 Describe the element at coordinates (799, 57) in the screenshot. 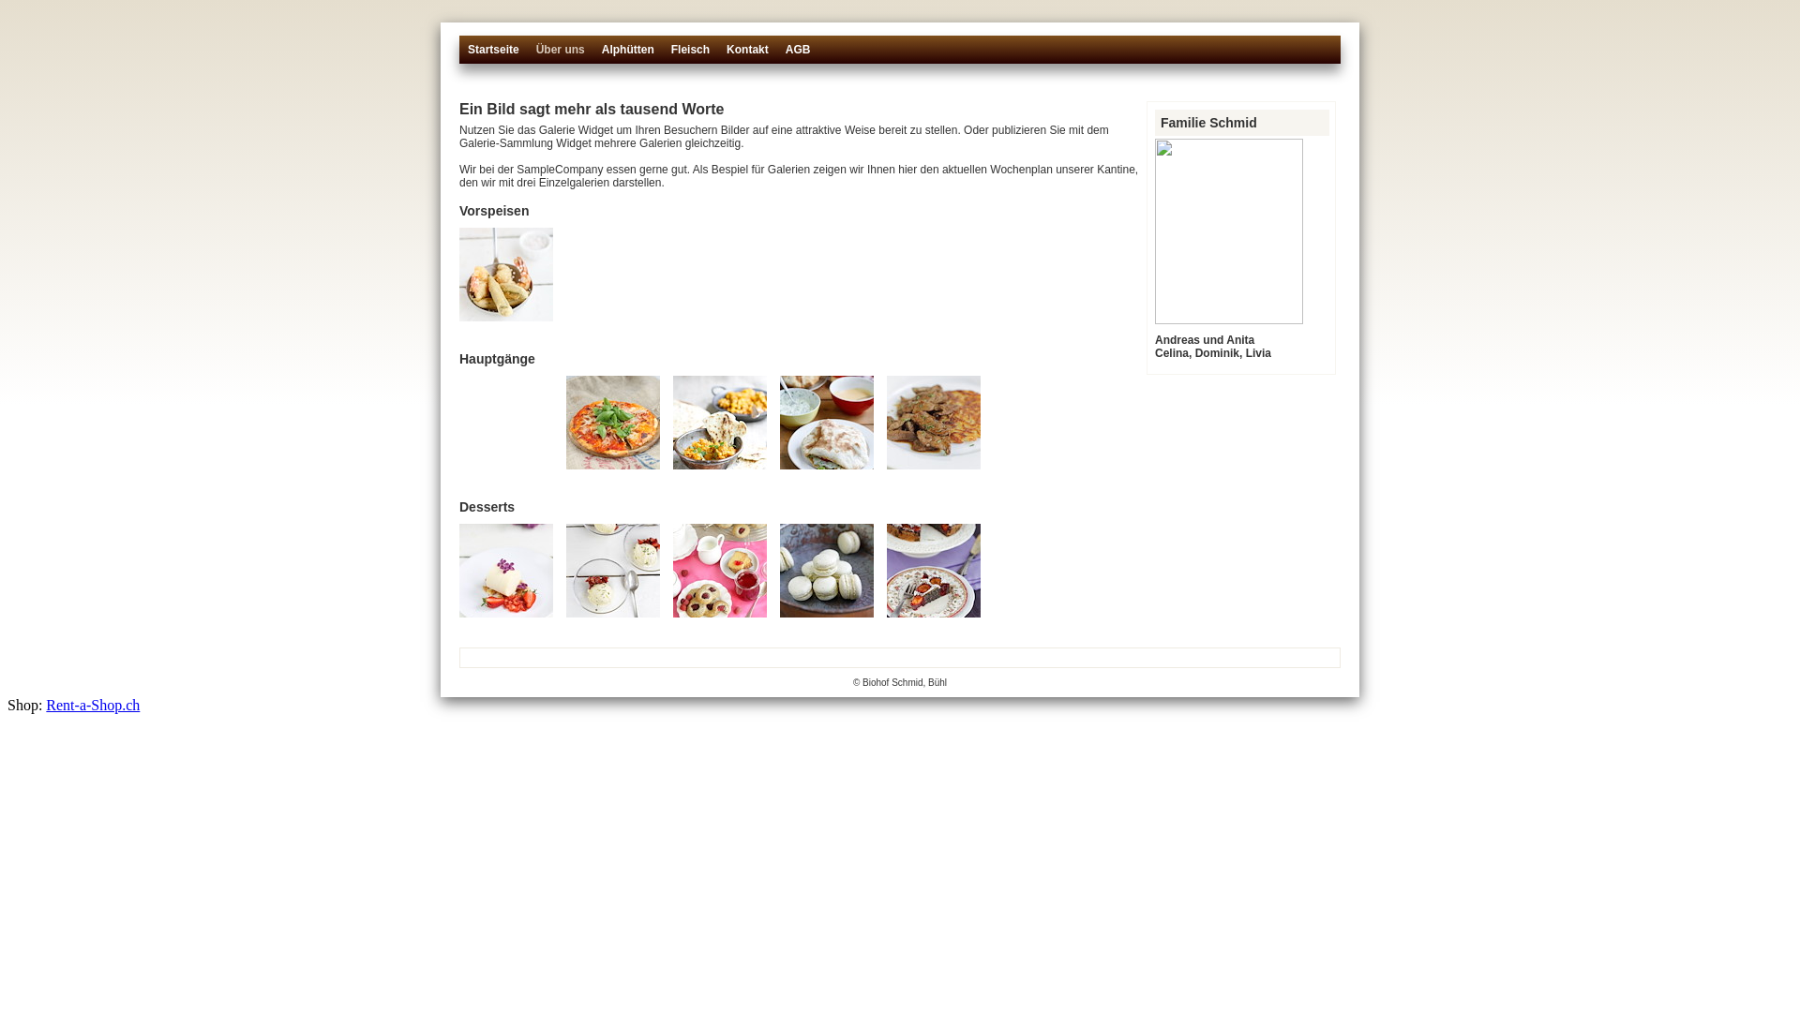

I see `AGB` at that location.